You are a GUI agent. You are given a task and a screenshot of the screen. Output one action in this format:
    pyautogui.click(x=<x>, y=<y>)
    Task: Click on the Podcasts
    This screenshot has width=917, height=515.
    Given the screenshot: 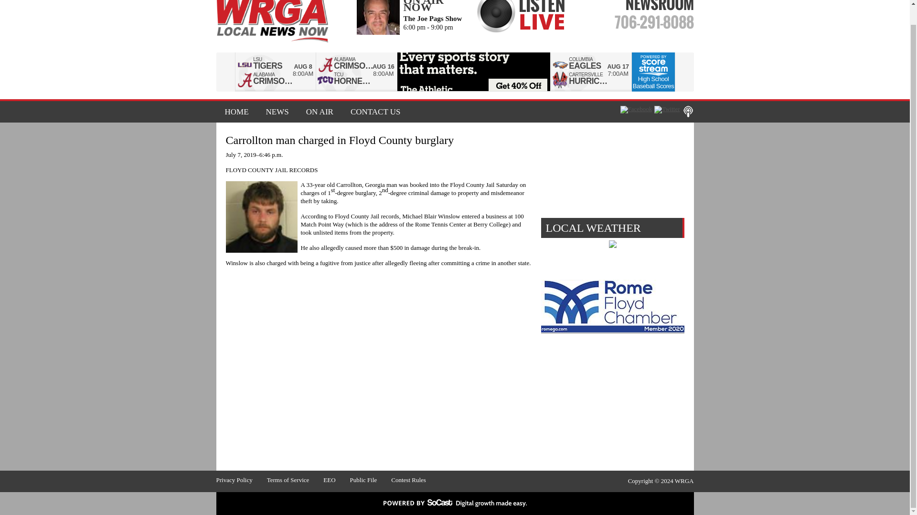 What is the action you would take?
    pyautogui.click(x=688, y=112)
    